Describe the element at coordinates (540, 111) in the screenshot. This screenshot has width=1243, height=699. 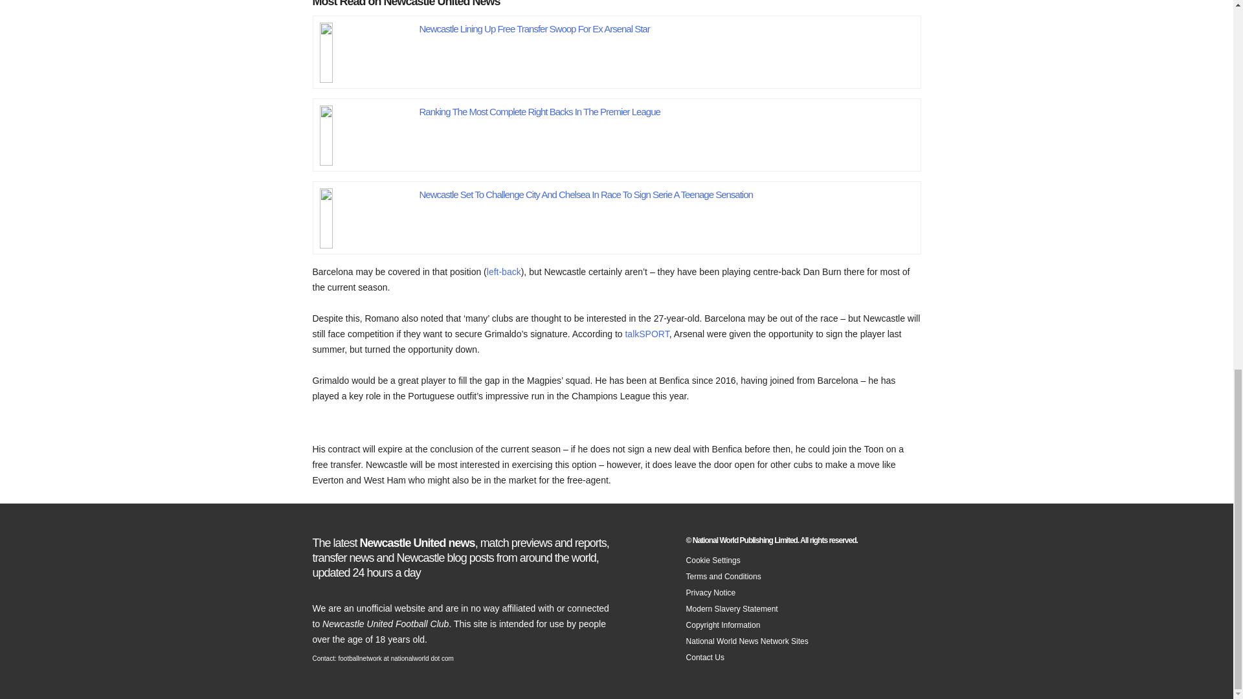
I see `Ranking The Most Complete Right Backs In The Premier League` at that location.